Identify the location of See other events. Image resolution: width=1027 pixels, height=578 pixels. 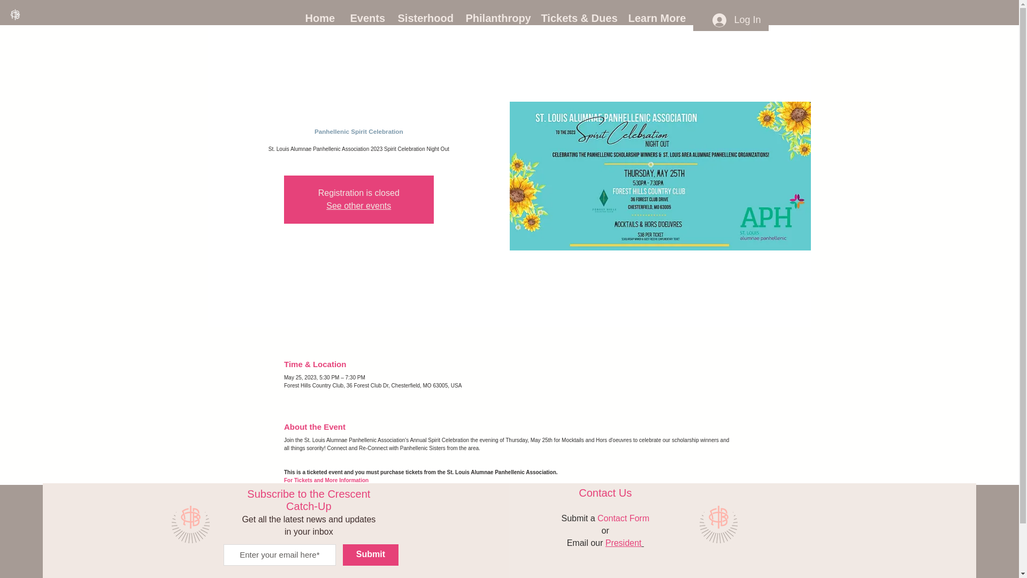
(358, 206).